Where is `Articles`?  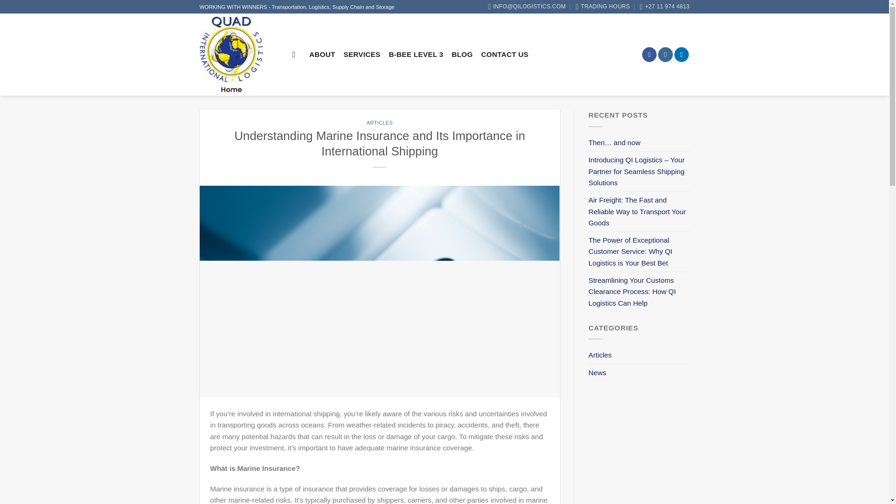
Articles is located at coordinates (600, 355).